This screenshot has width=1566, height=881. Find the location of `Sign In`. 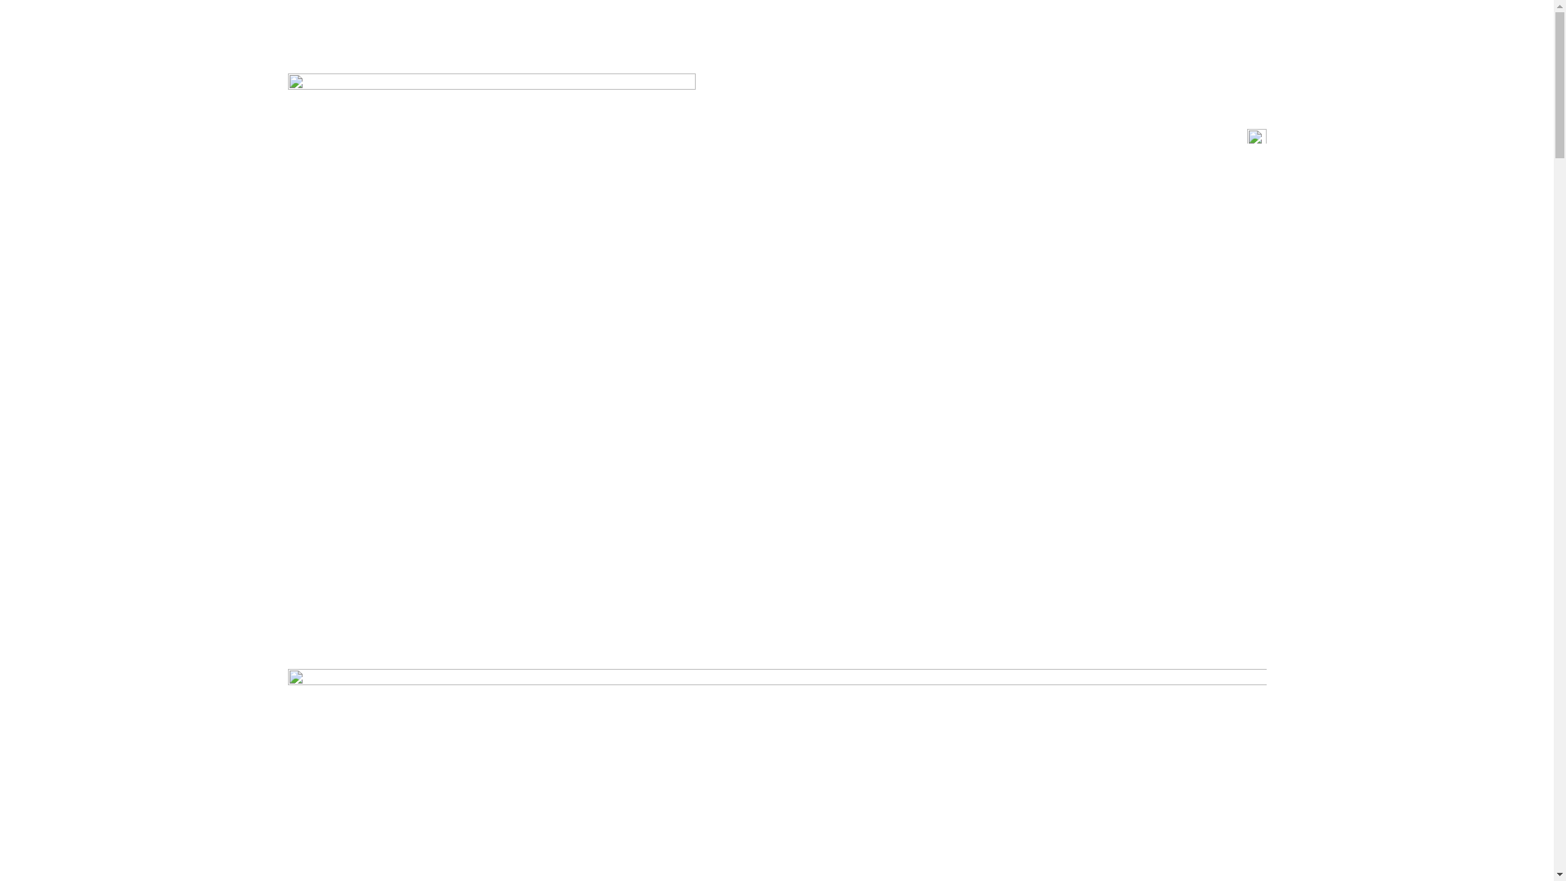

Sign In is located at coordinates (1134, 136).